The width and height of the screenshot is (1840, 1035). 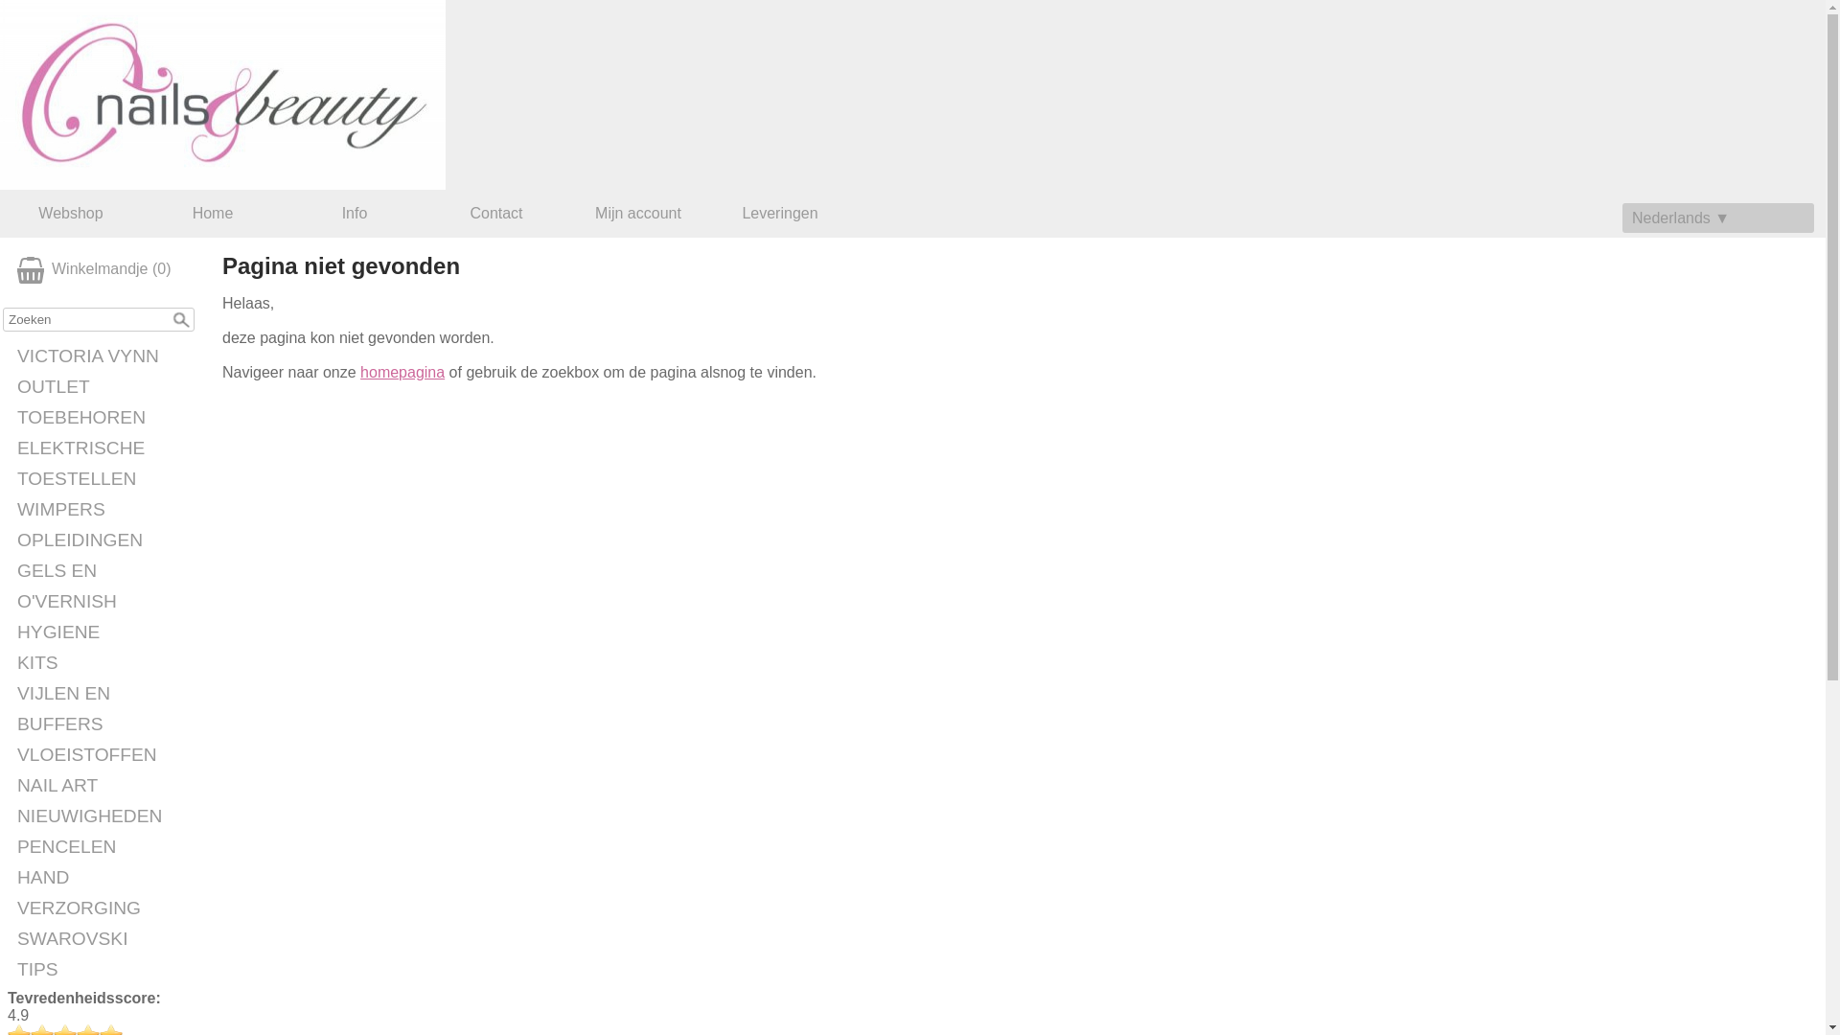 I want to click on PENCELEN, so click(x=103, y=847).